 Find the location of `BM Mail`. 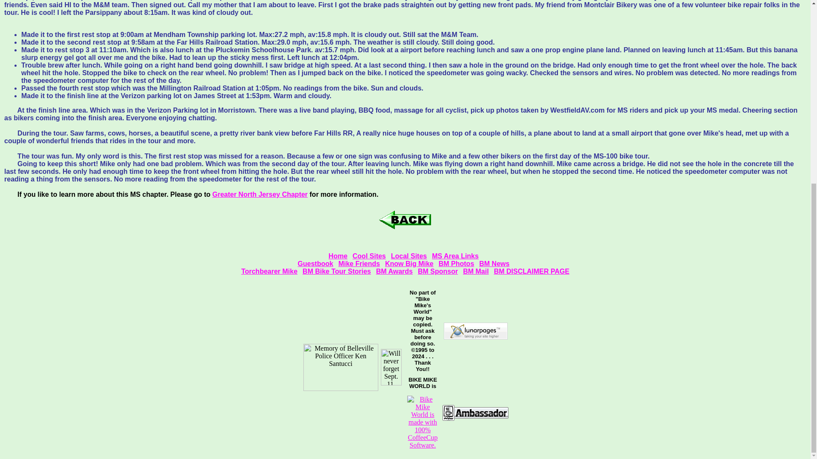

BM Mail is located at coordinates (476, 271).